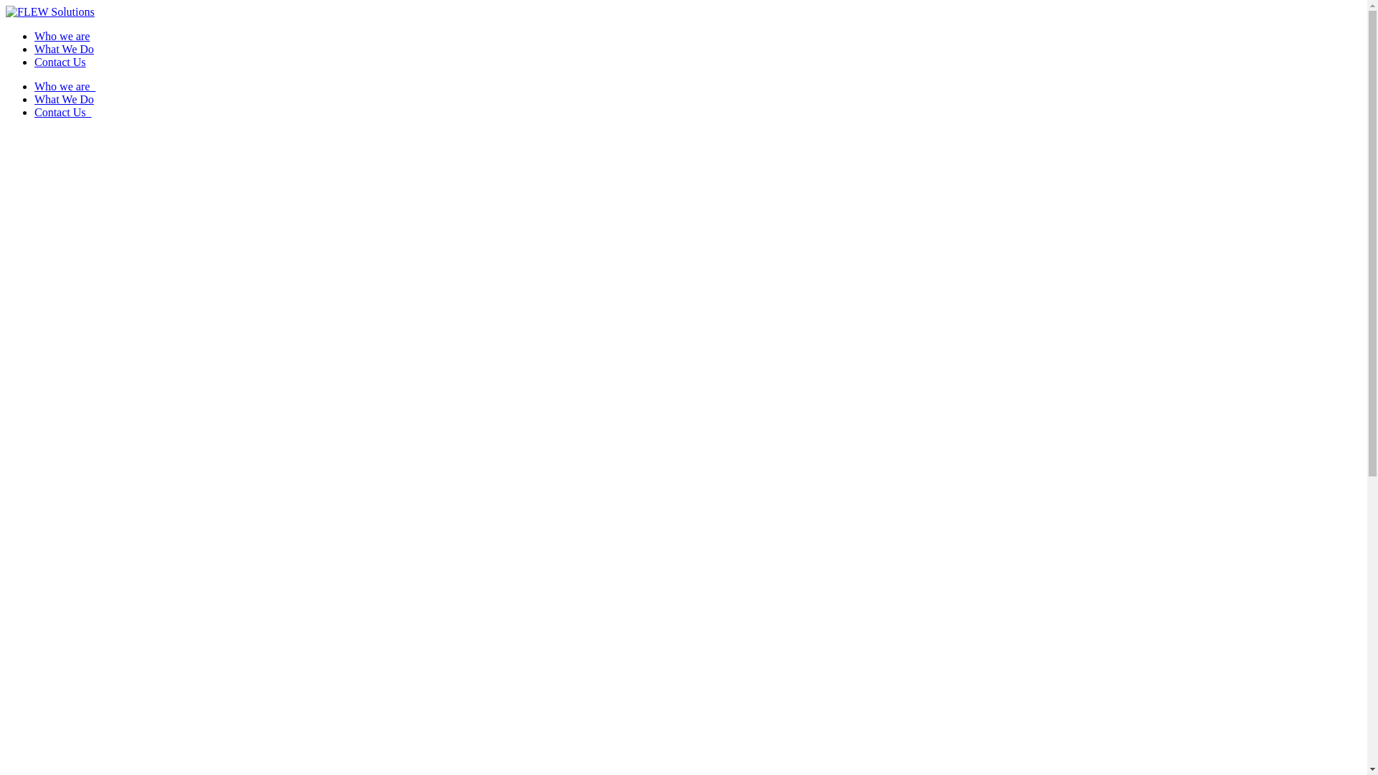  Describe the element at coordinates (65, 99) in the screenshot. I see `What We Do` at that location.